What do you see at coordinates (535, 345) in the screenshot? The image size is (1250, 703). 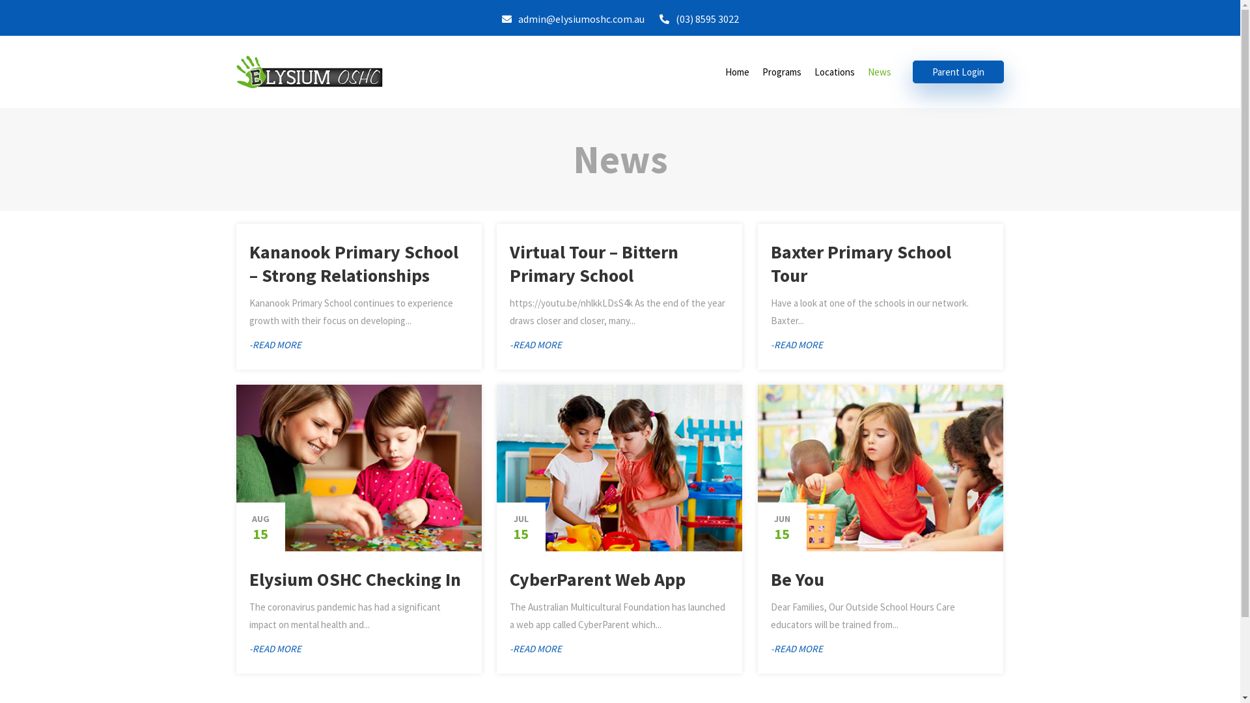 I see `-READ MORE` at bounding box center [535, 345].